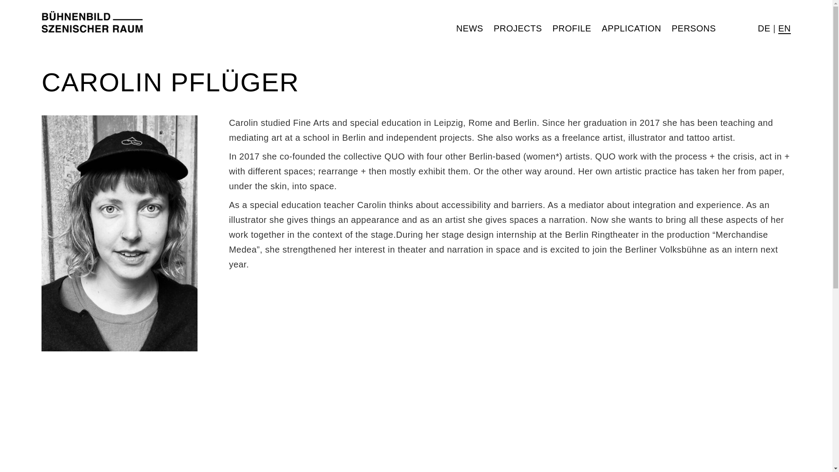 The height and width of the screenshot is (472, 839). I want to click on EN, so click(785, 28).